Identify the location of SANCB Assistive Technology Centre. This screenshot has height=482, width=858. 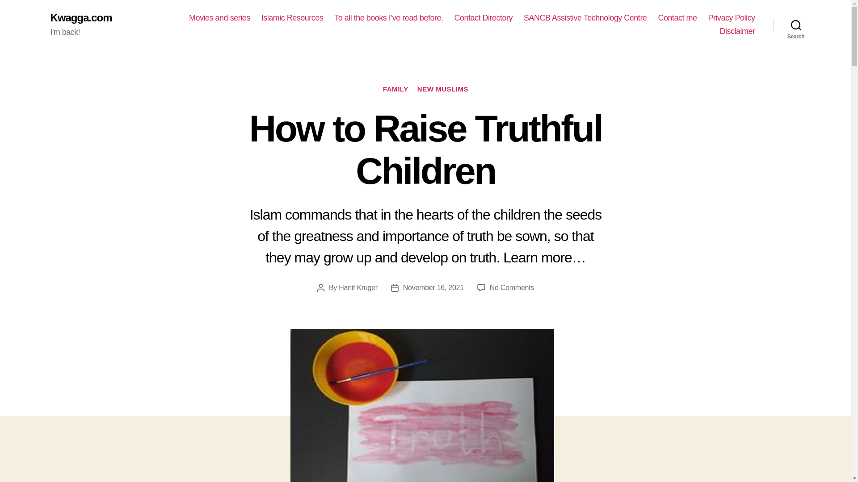
(585, 18).